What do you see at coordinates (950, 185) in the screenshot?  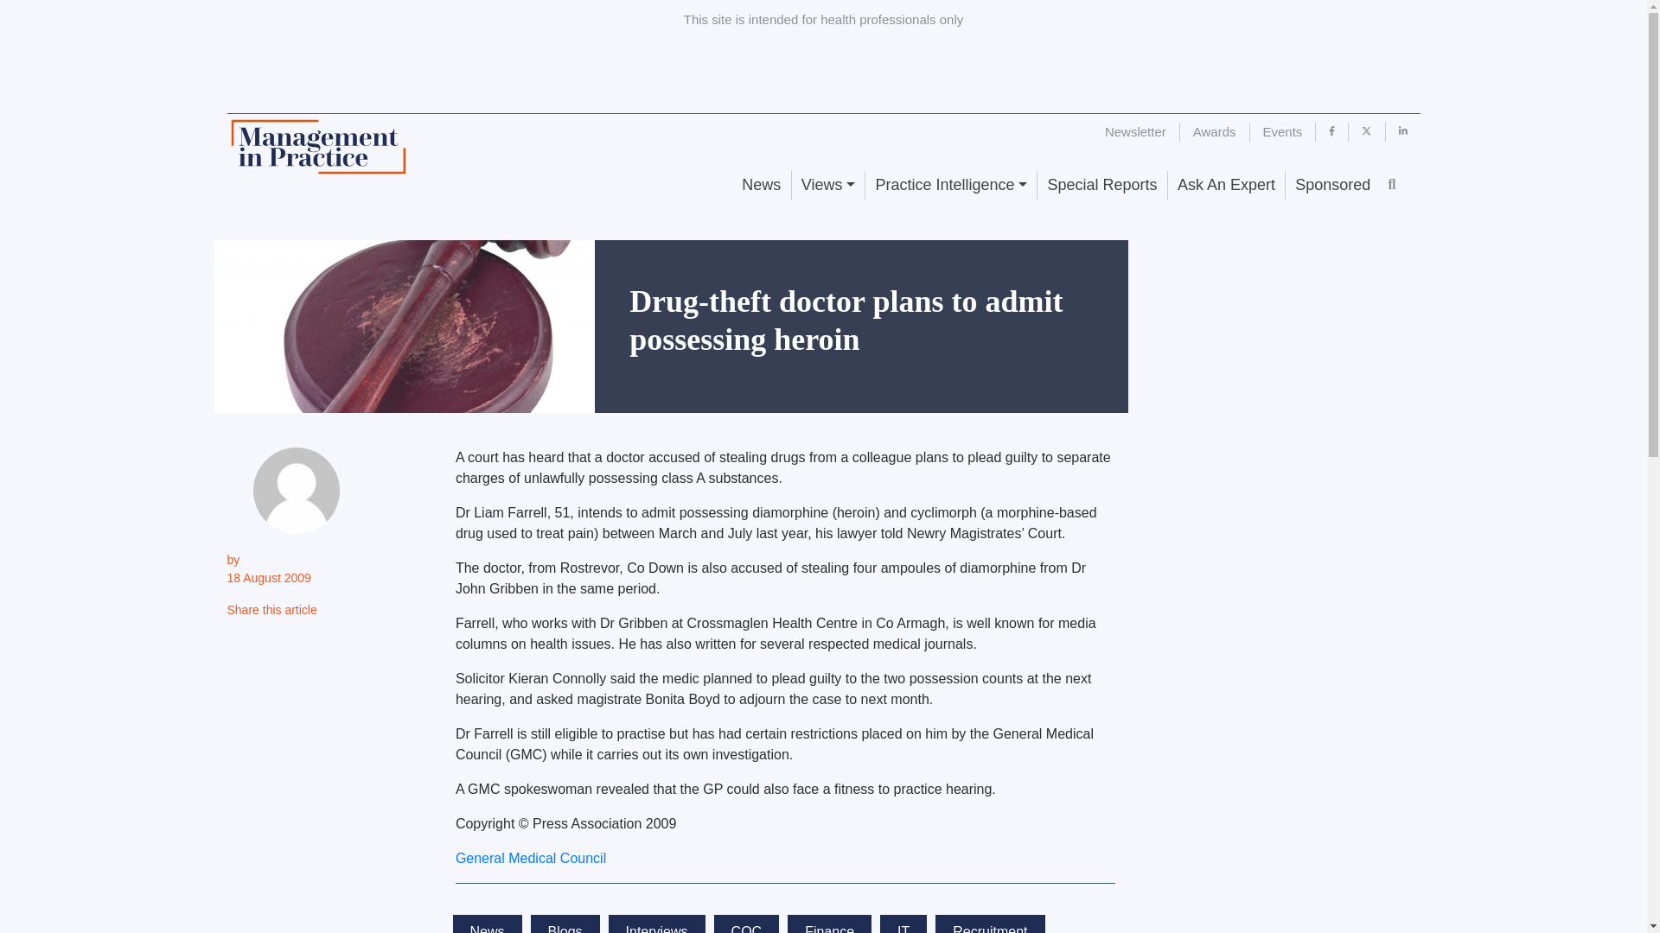 I see `Practice Intelligence` at bounding box center [950, 185].